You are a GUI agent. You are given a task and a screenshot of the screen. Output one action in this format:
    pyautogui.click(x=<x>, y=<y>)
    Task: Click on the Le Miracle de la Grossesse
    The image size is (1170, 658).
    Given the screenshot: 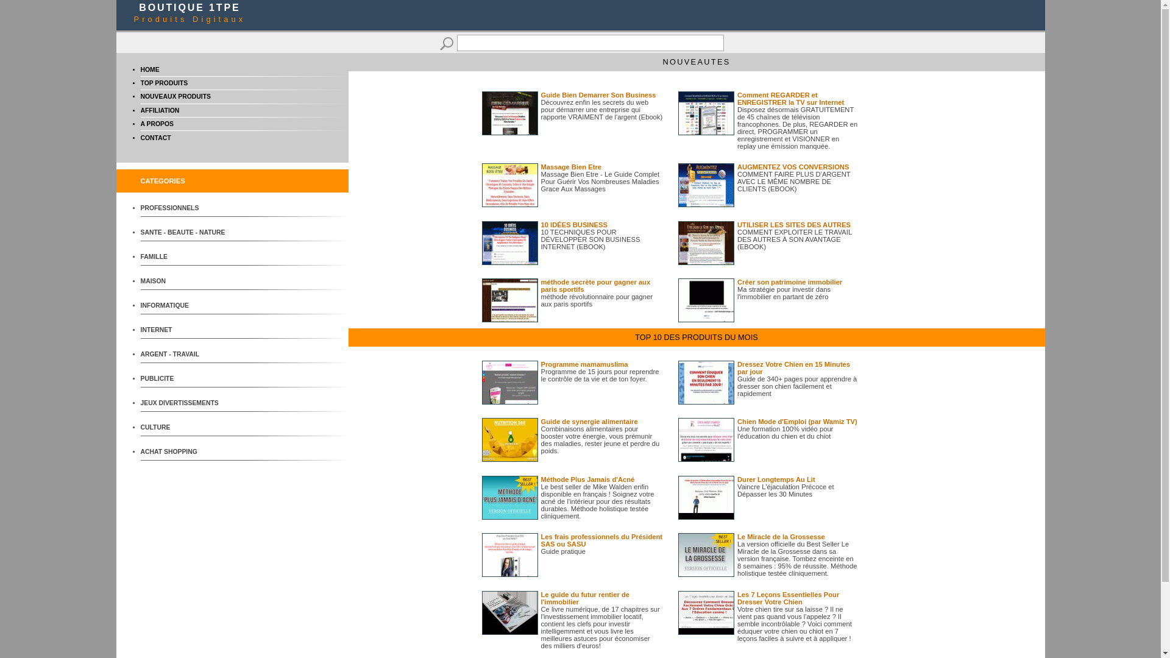 What is the action you would take?
    pyautogui.click(x=781, y=537)
    